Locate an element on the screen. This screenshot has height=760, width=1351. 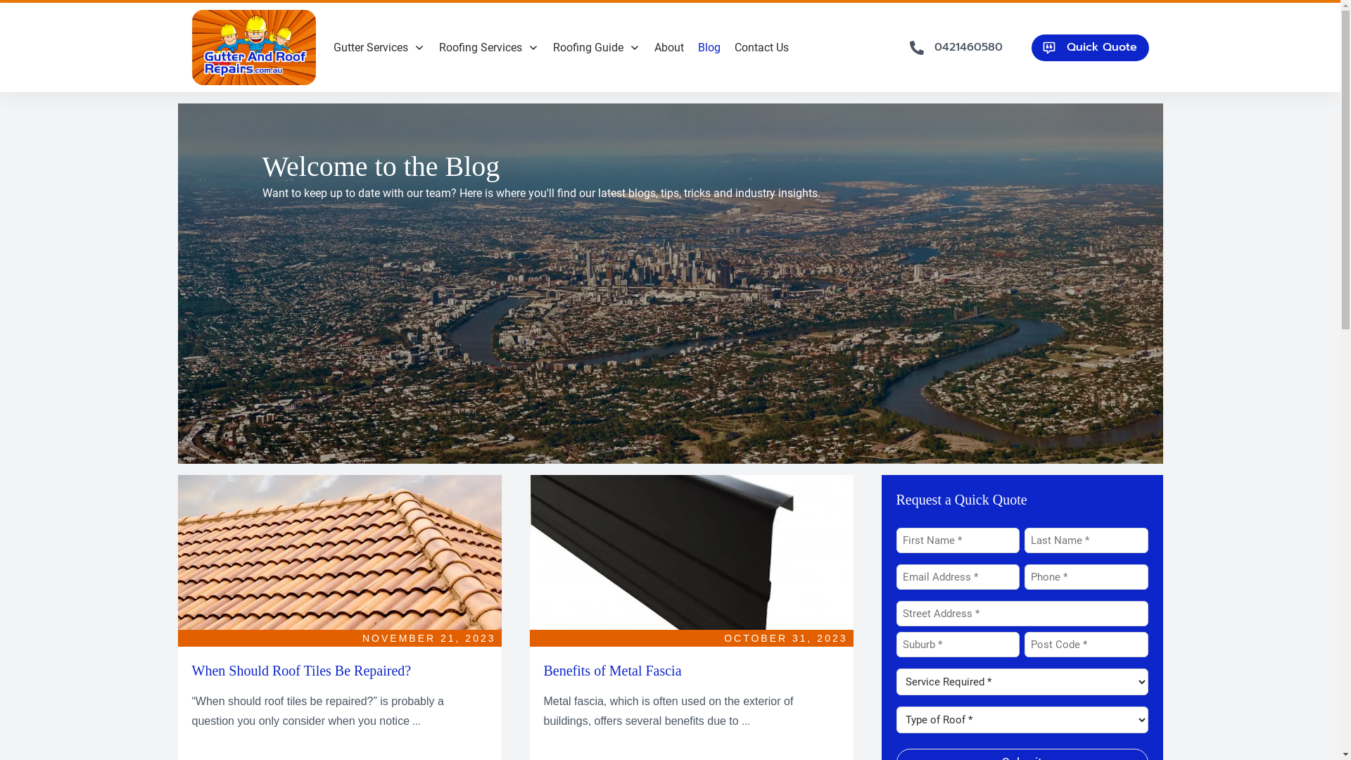
NOVEMBER 21, 2023 is located at coordinates (429, 638).